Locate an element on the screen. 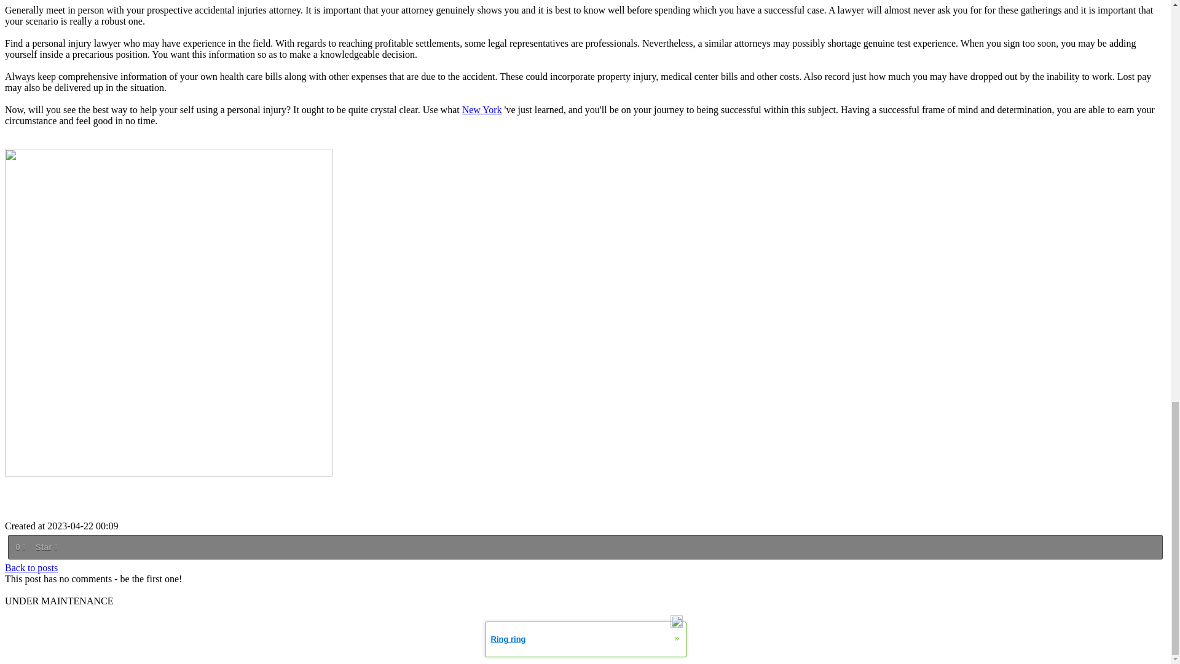  0 is located at coordinates (20, 547).